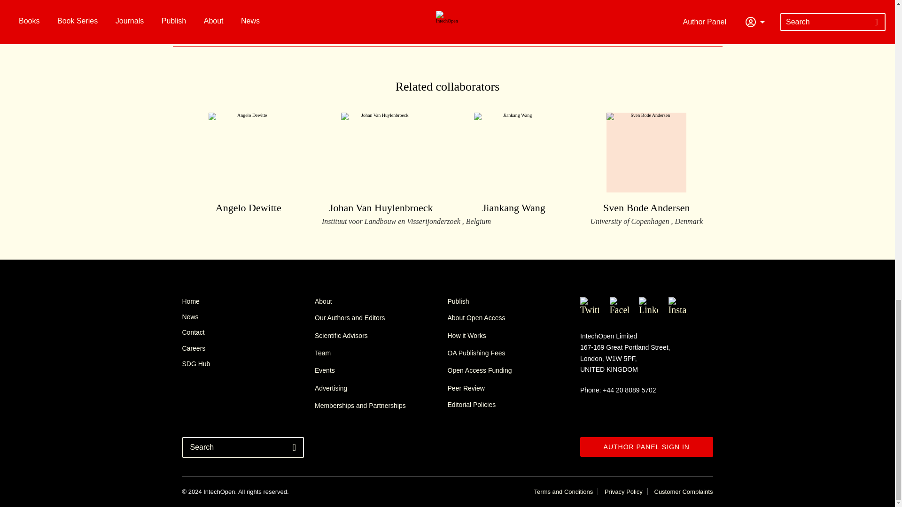 The height and width of the screenshot is (507, 902). I want to click on Careers, so click(248, 348).